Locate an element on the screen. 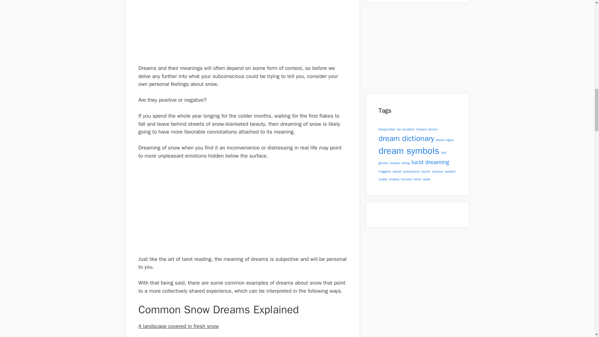 The height and width of the screenshot is (337, 599). Advertisement is located at coordinates (242, 211).